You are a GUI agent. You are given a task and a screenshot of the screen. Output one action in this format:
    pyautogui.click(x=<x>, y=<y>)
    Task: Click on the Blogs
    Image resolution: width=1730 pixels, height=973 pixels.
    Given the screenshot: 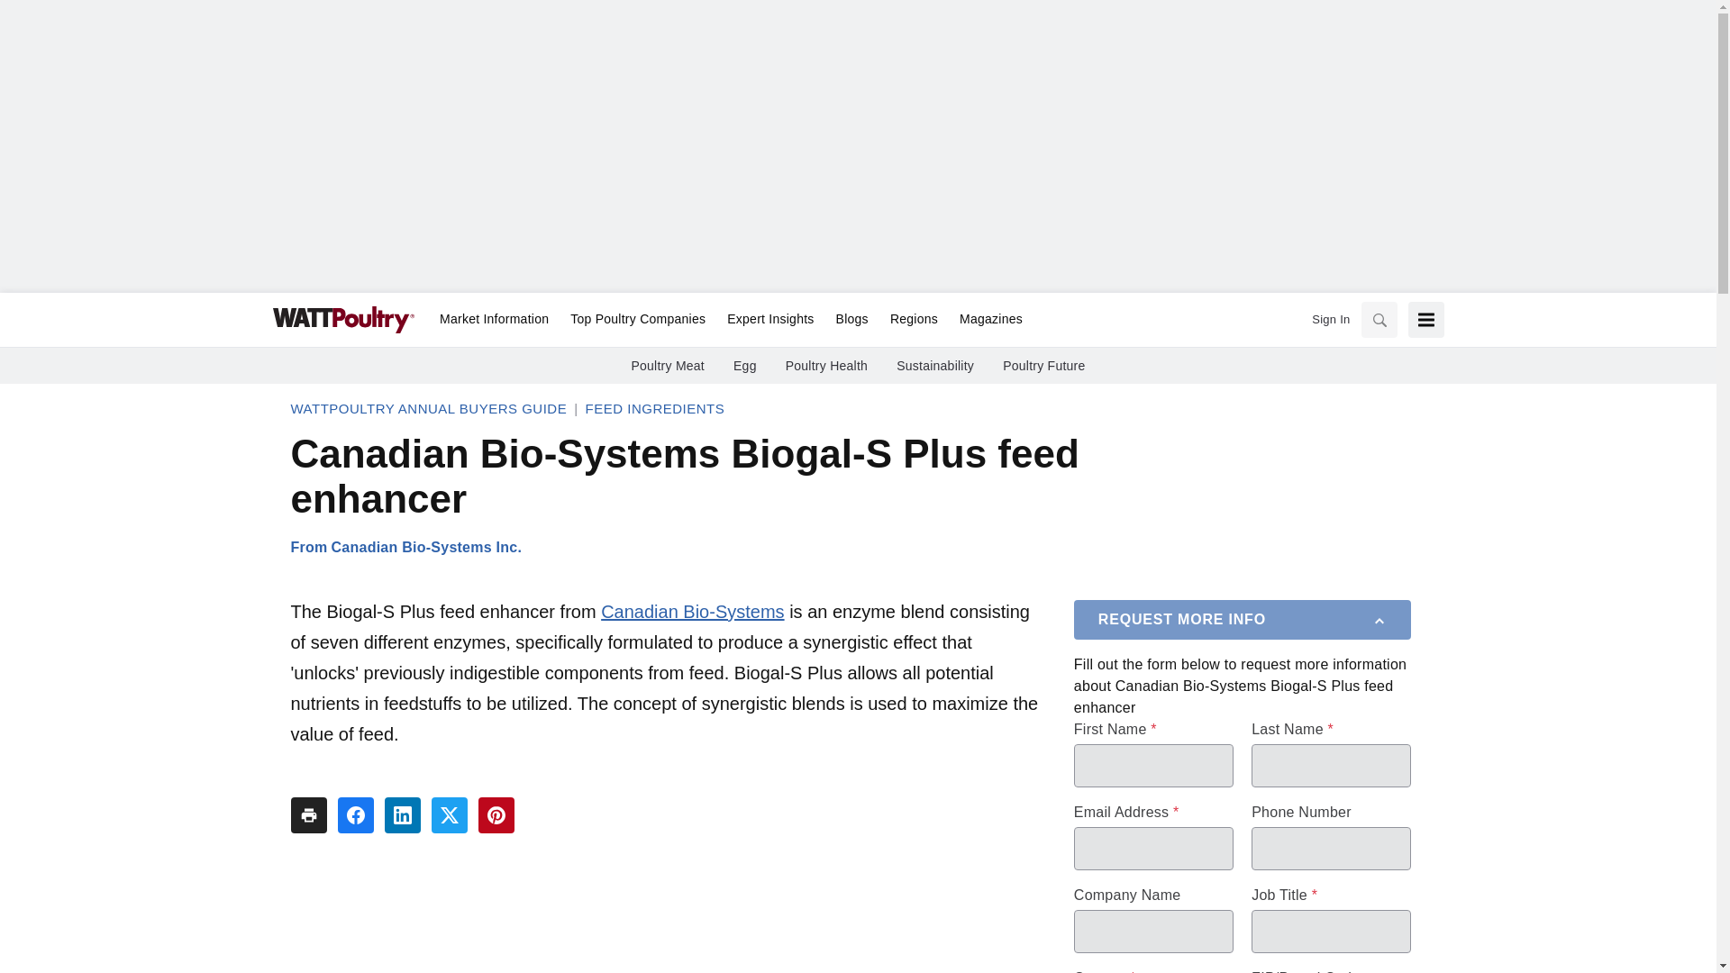 What is the action you would take?
    pyautogui.click(x=851, y=320)
    